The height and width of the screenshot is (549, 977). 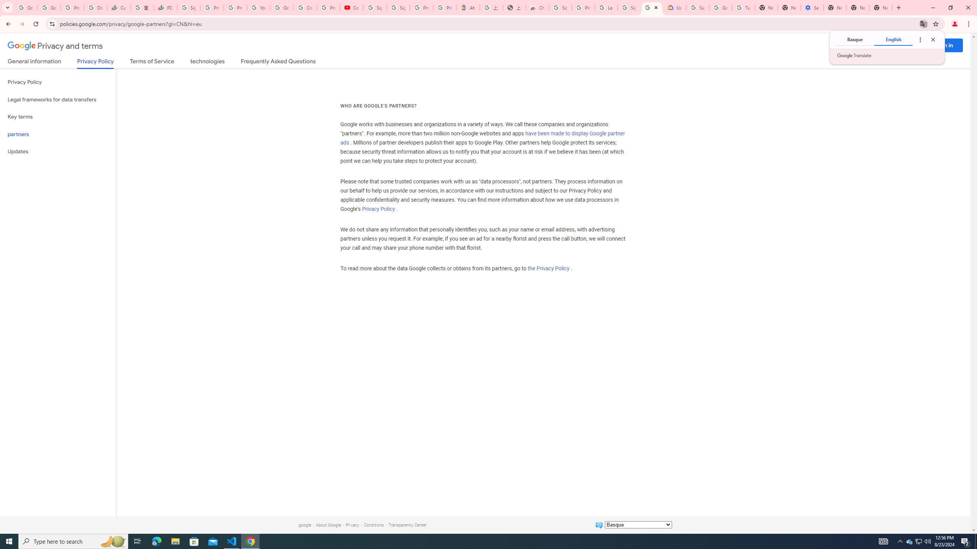 I want to click on About Google, so click(x=328, y=525).